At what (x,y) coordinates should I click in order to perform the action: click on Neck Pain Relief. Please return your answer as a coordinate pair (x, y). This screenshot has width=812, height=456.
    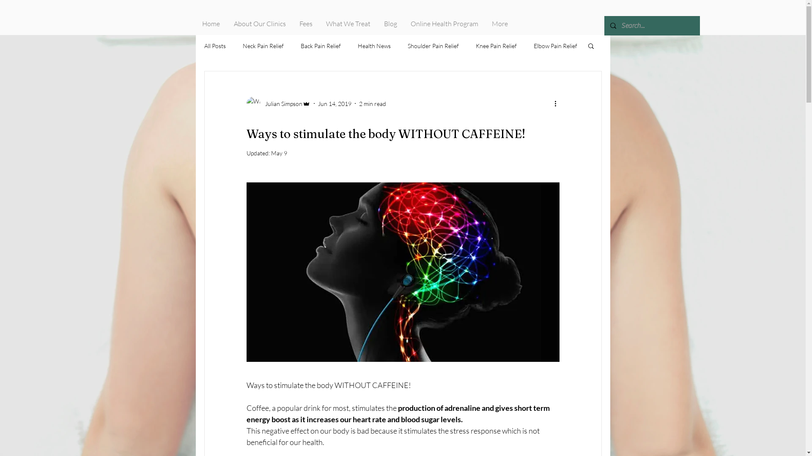
    Looking at the image, I should click on (263, 46).